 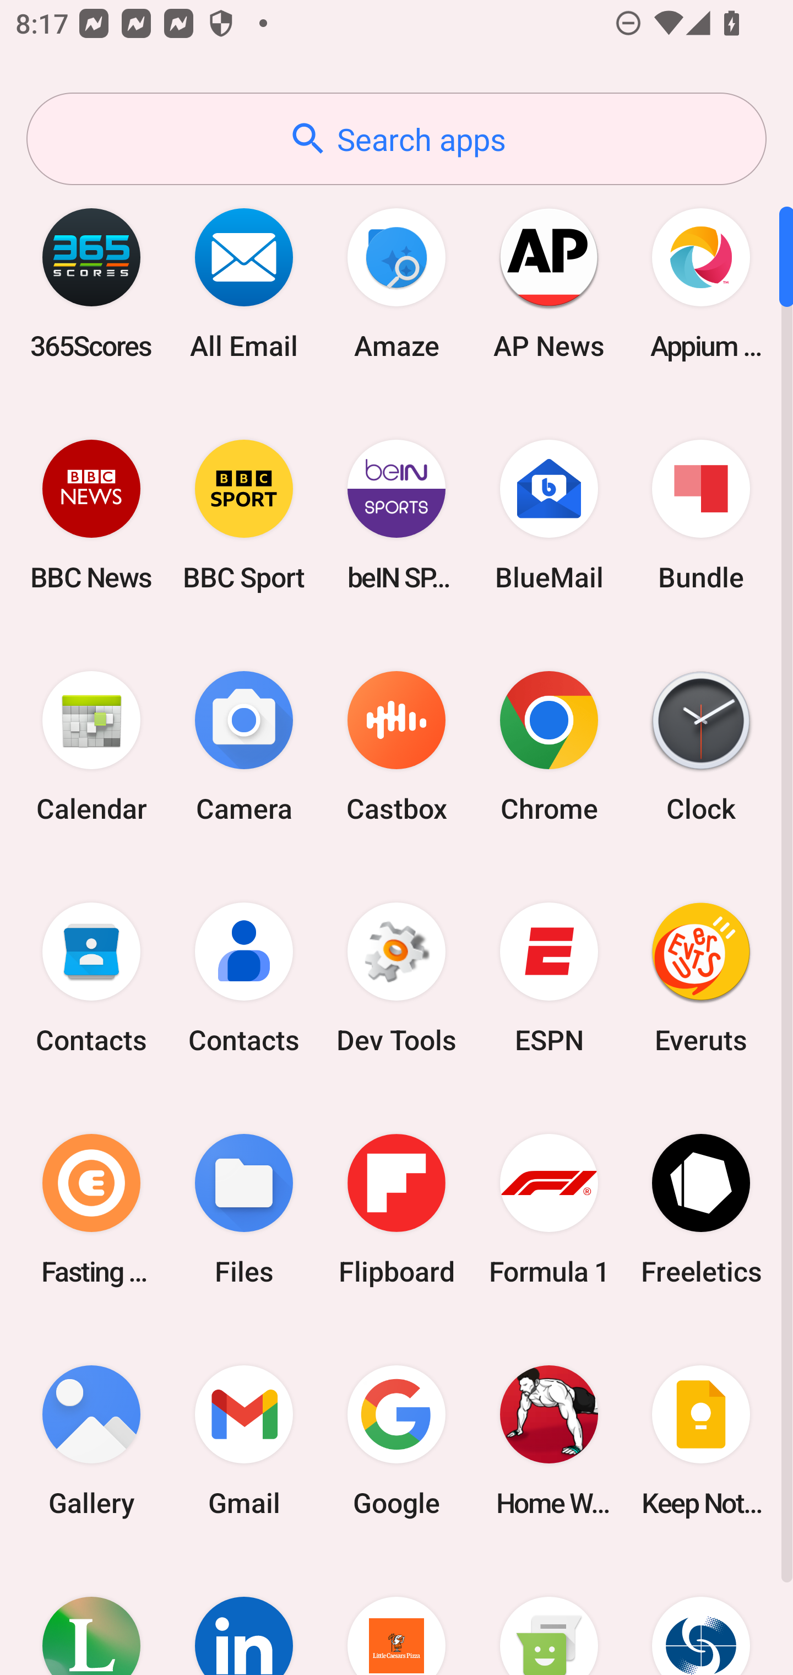 I want to click on Formula 1, so click(x=548, y=1209).